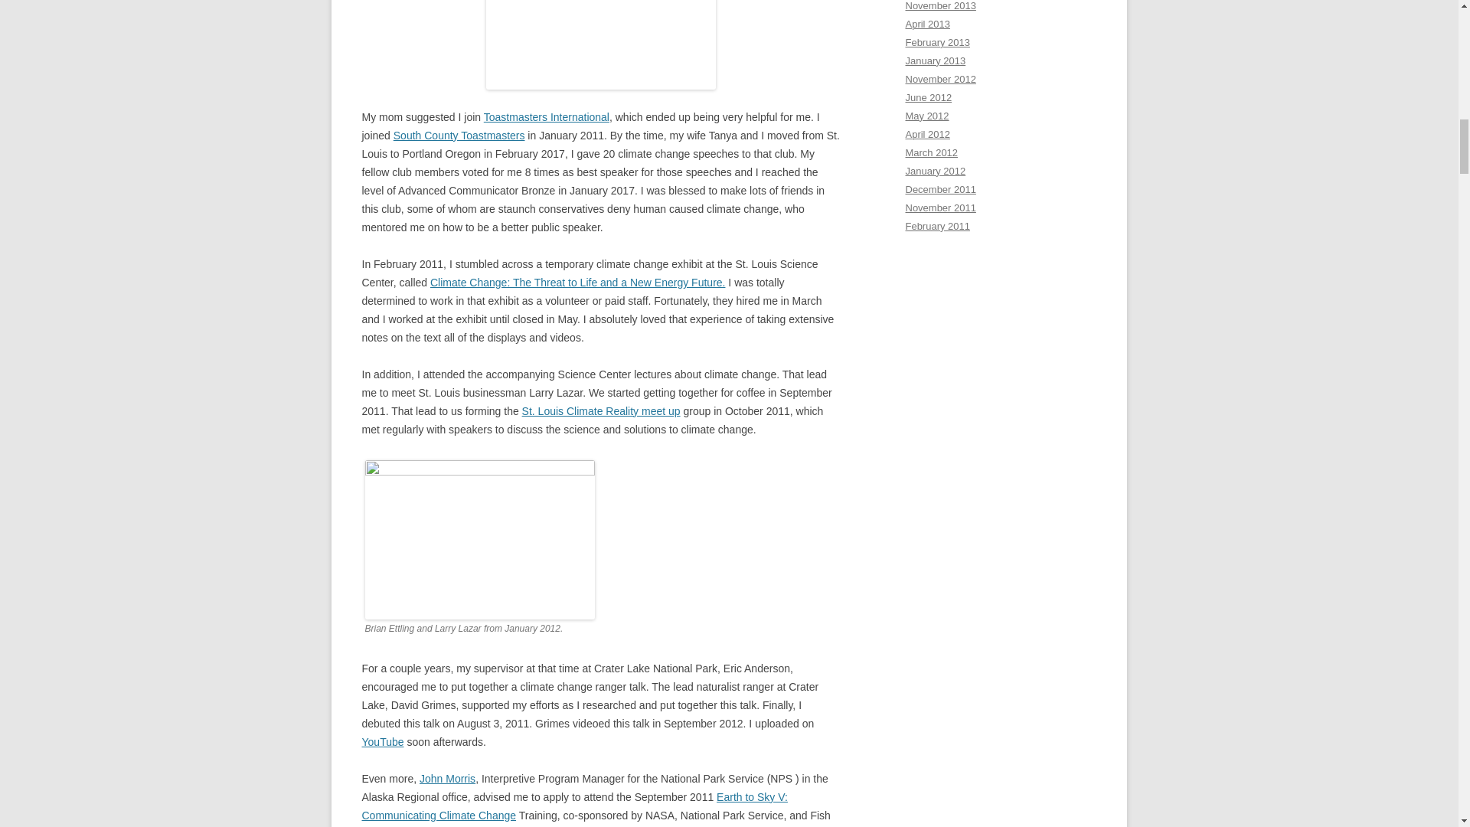  I want to click on Climate Change: The Threat to Life and a New Energy Future., so click(577, 282).